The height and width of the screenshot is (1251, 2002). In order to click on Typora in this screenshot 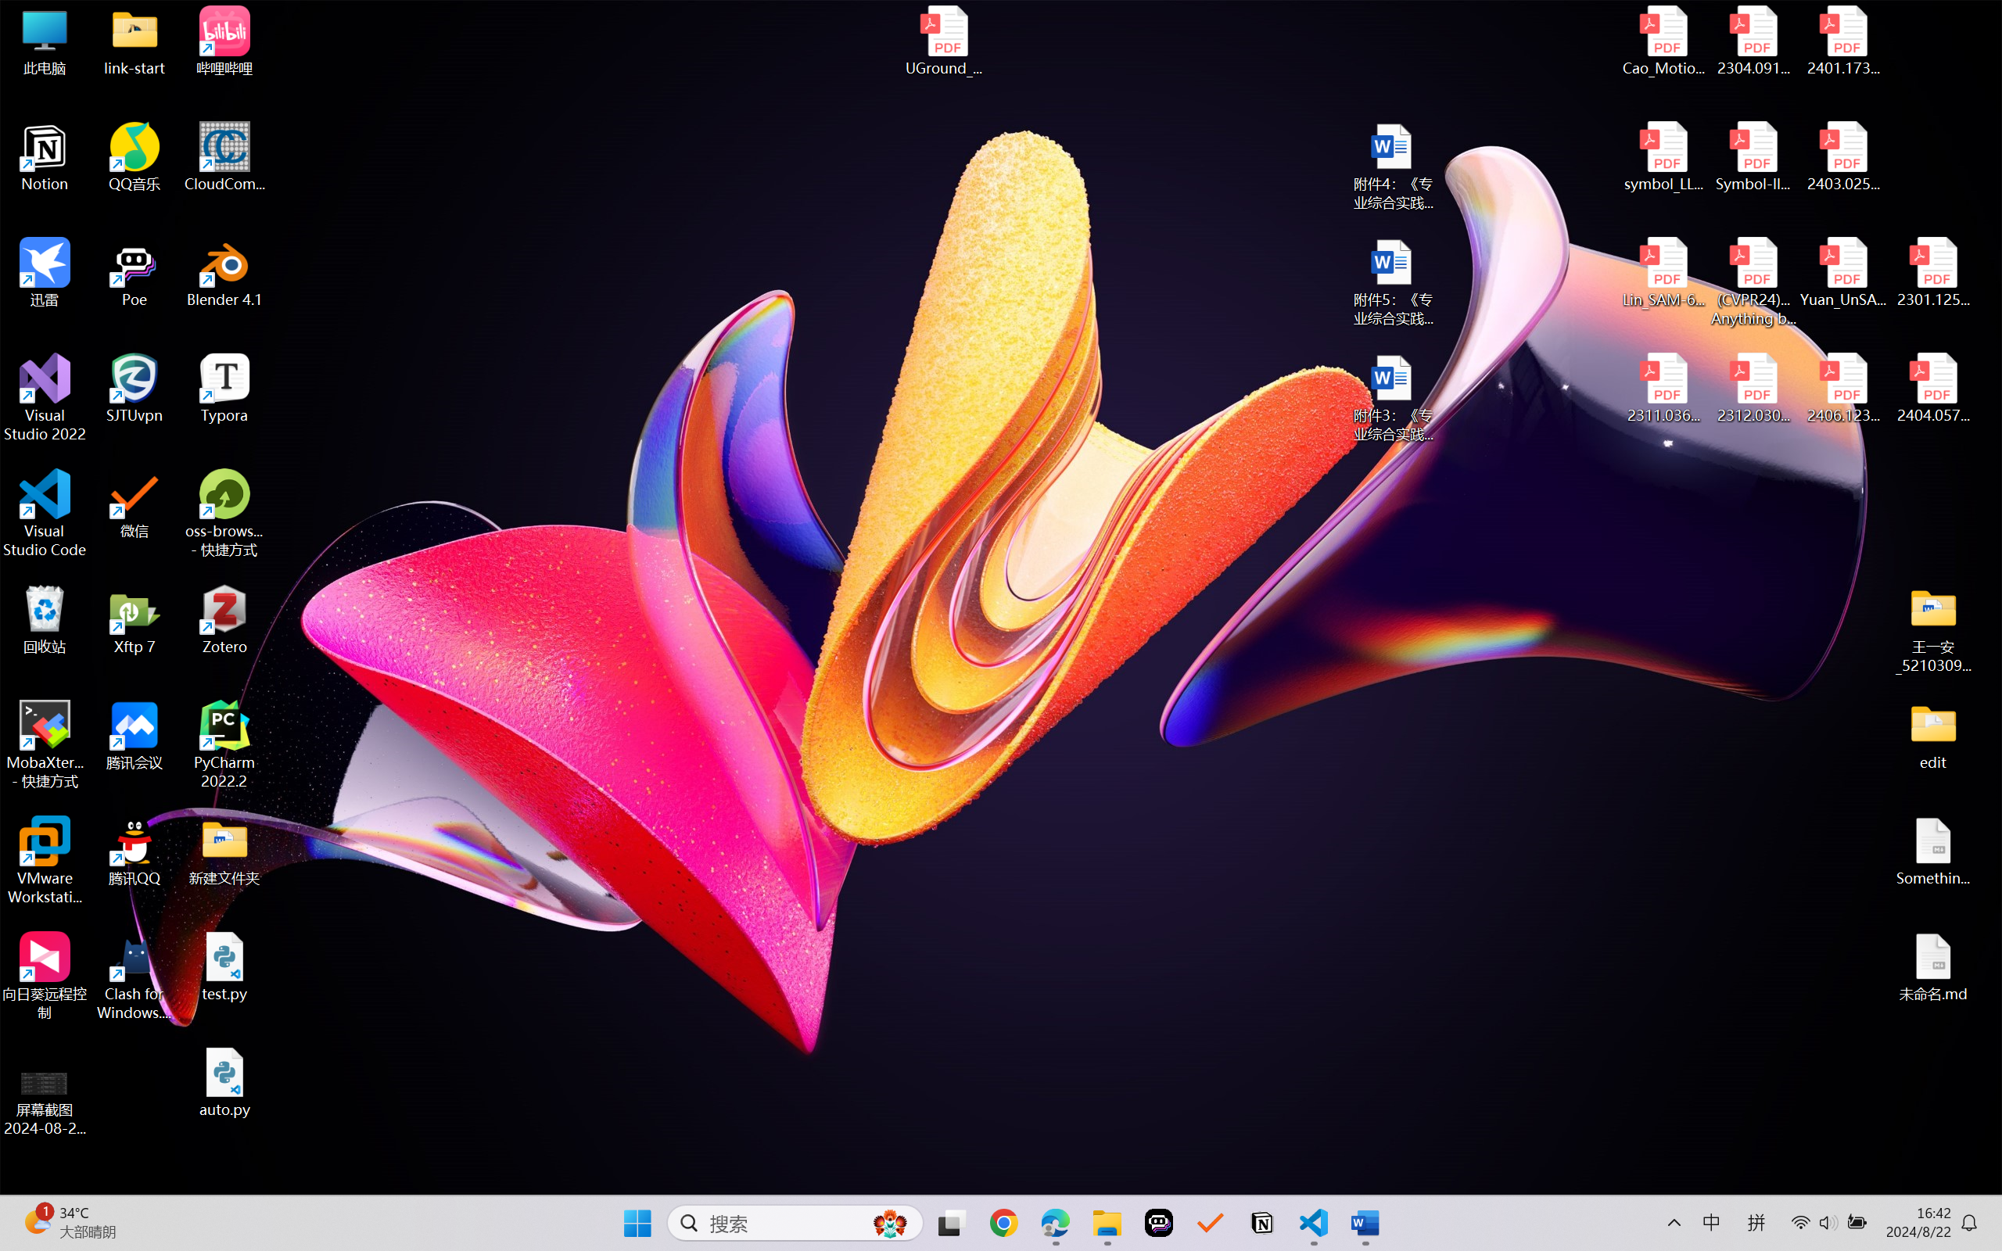, I will do `click(225, 389)`.